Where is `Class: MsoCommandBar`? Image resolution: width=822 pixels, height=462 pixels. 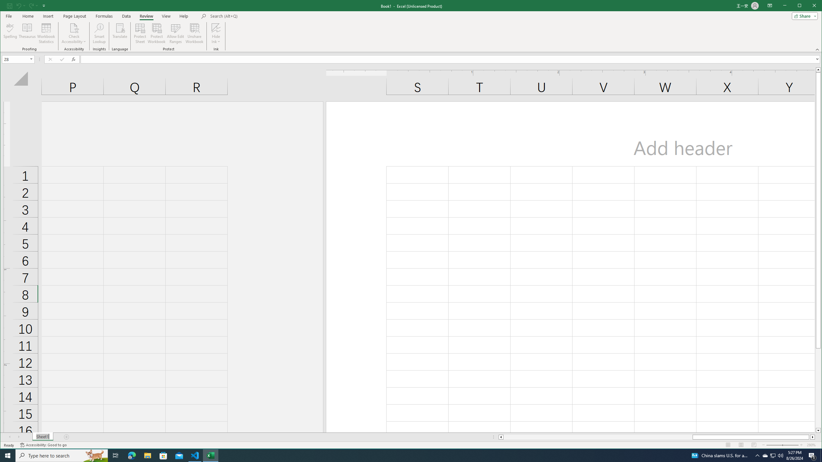 Class: MsoCommandBar is located at coordinates (411, 26).